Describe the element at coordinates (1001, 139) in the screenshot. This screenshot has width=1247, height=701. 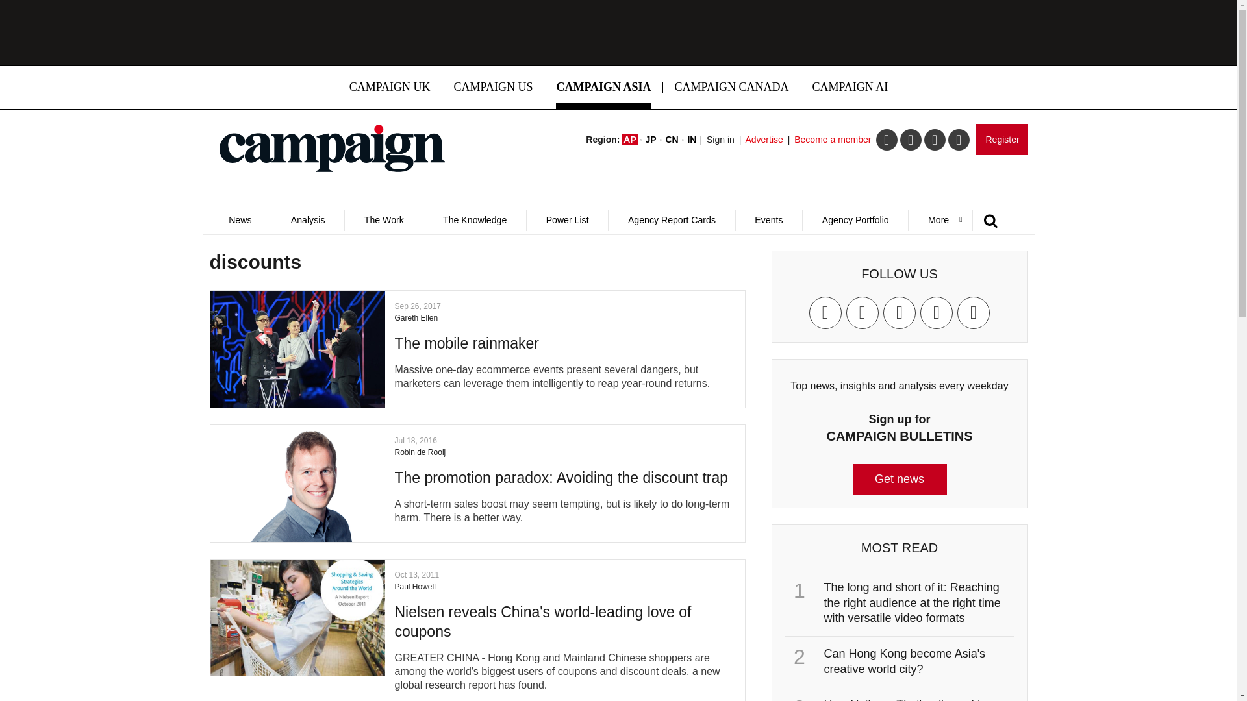
I see `Register` at that location.